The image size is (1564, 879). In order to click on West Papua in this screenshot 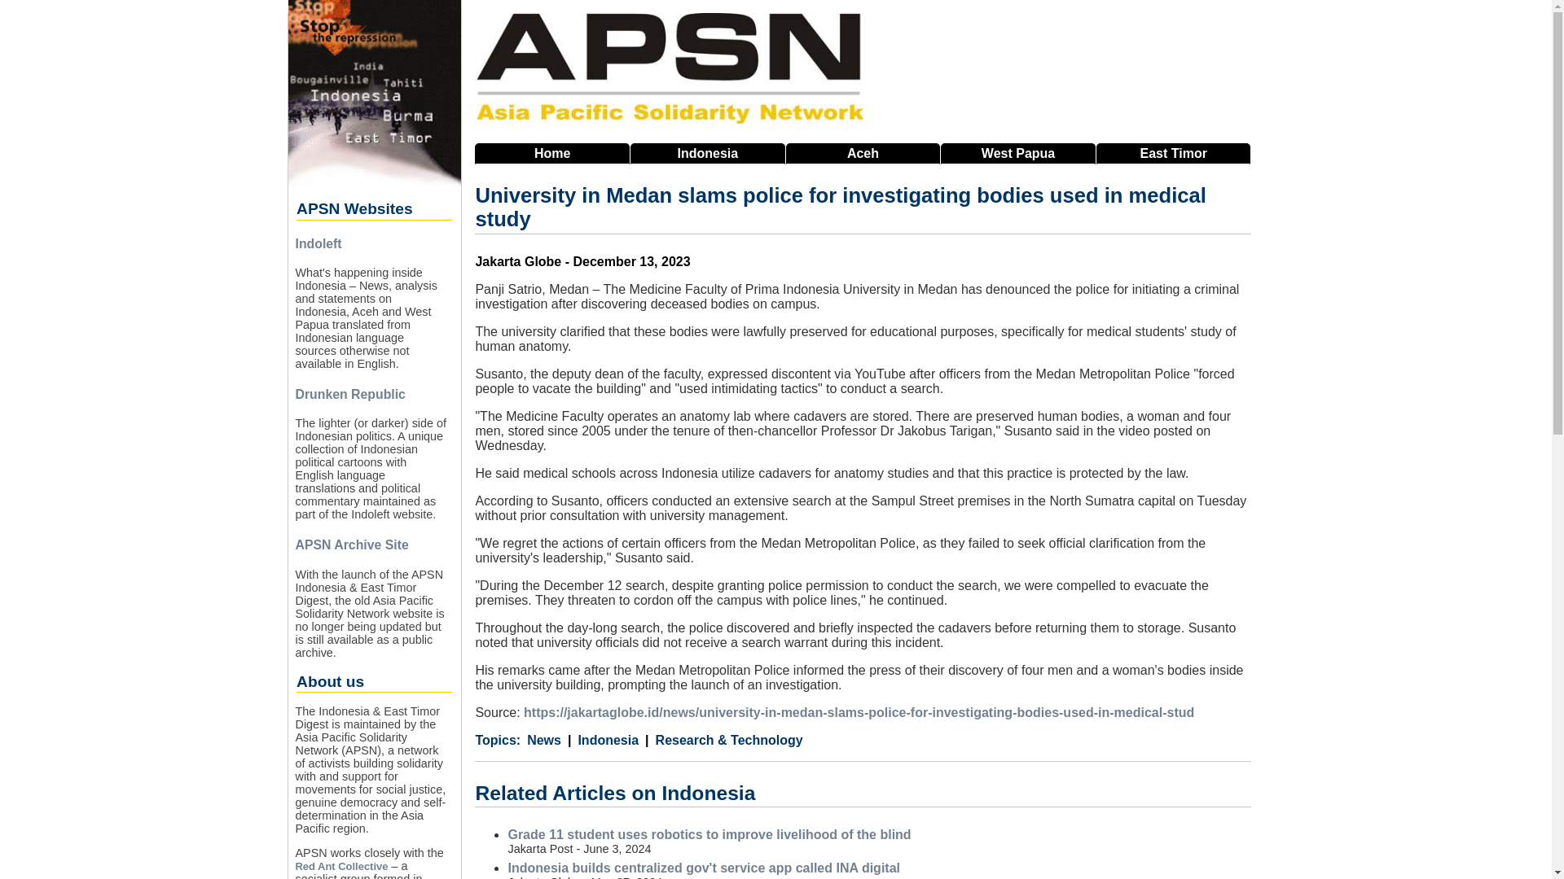, I will do `click(1018, 153)`.